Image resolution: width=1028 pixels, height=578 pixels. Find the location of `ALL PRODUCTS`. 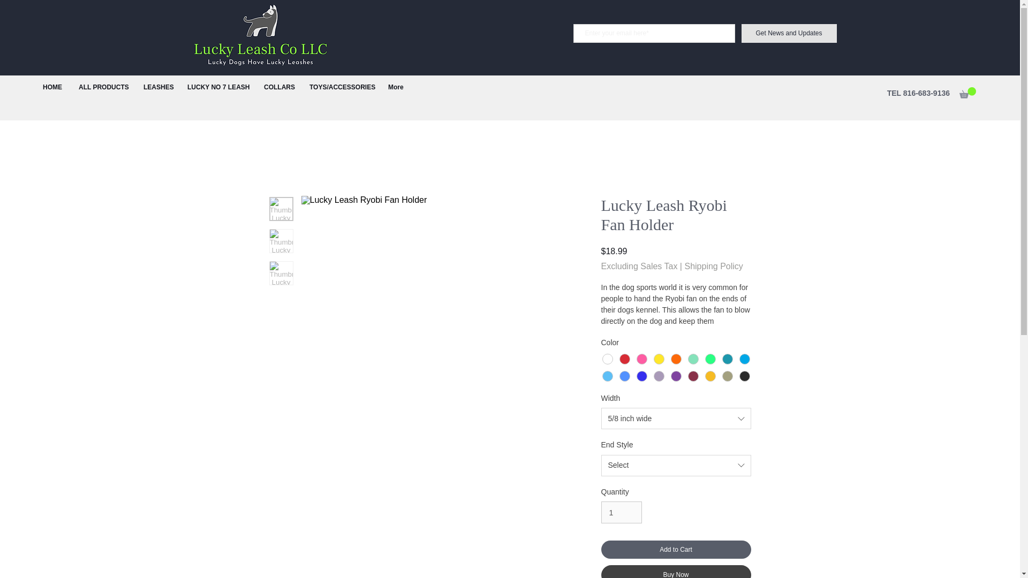

ALL PRODUCTS is located at coordinates (103, 87).